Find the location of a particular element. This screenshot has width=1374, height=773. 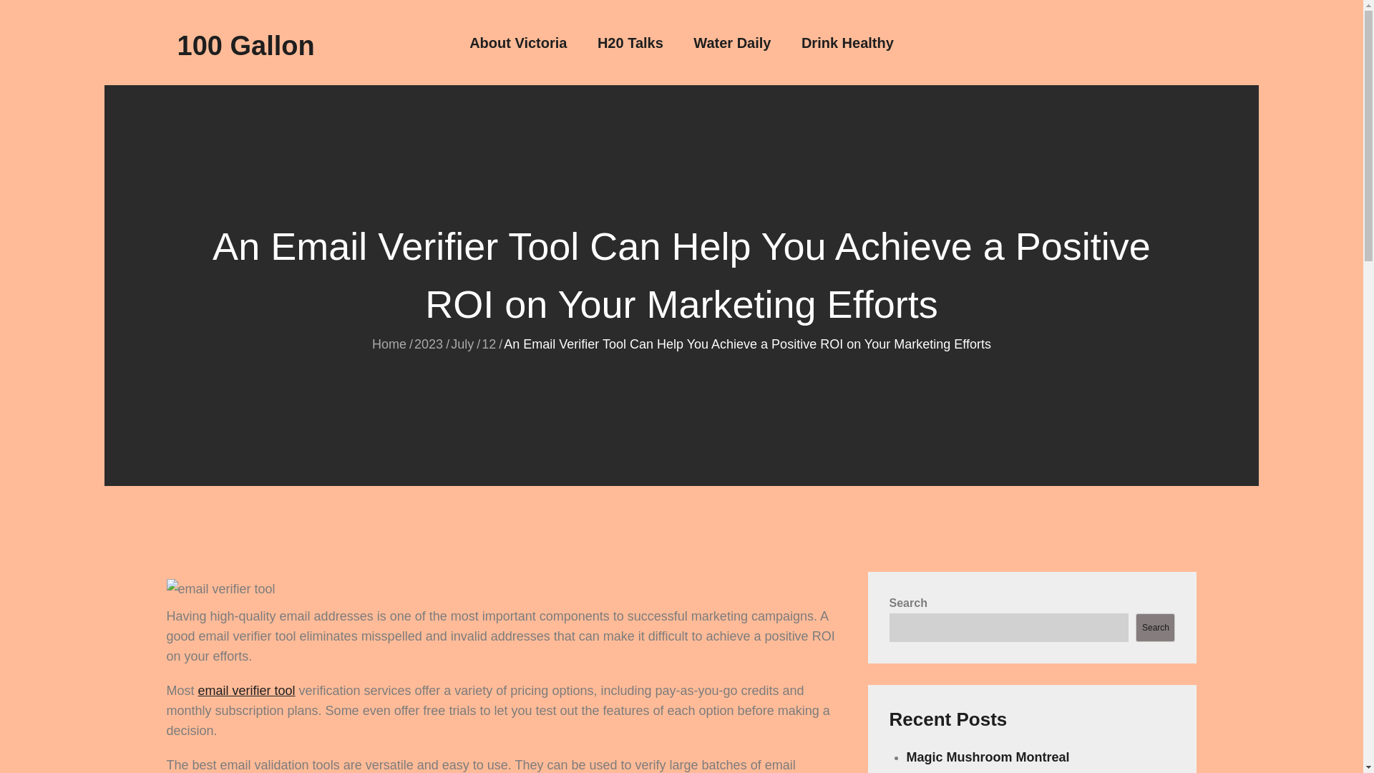

Home is located at coordinates (389, 344).